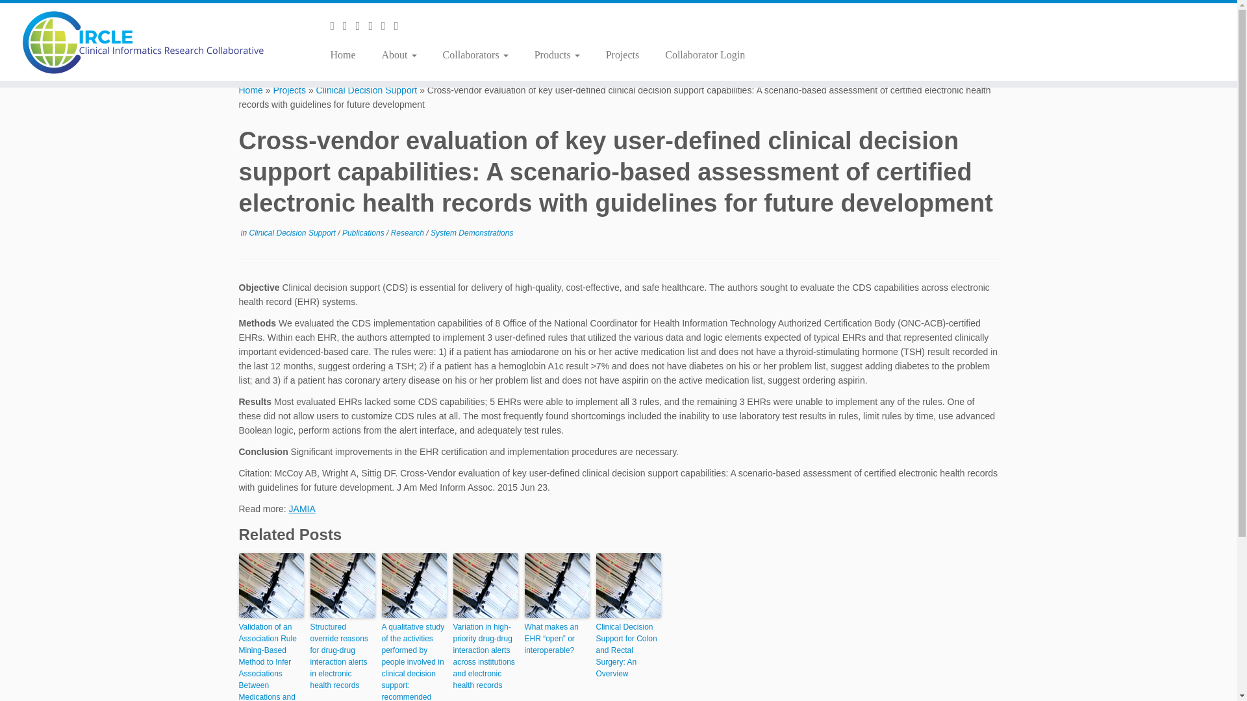 The height and width of the screenshot is (701, 1247). What do you see at coordinates (409, 233) in the screenshot?
I see `Research` at bounding box center [409, 233].